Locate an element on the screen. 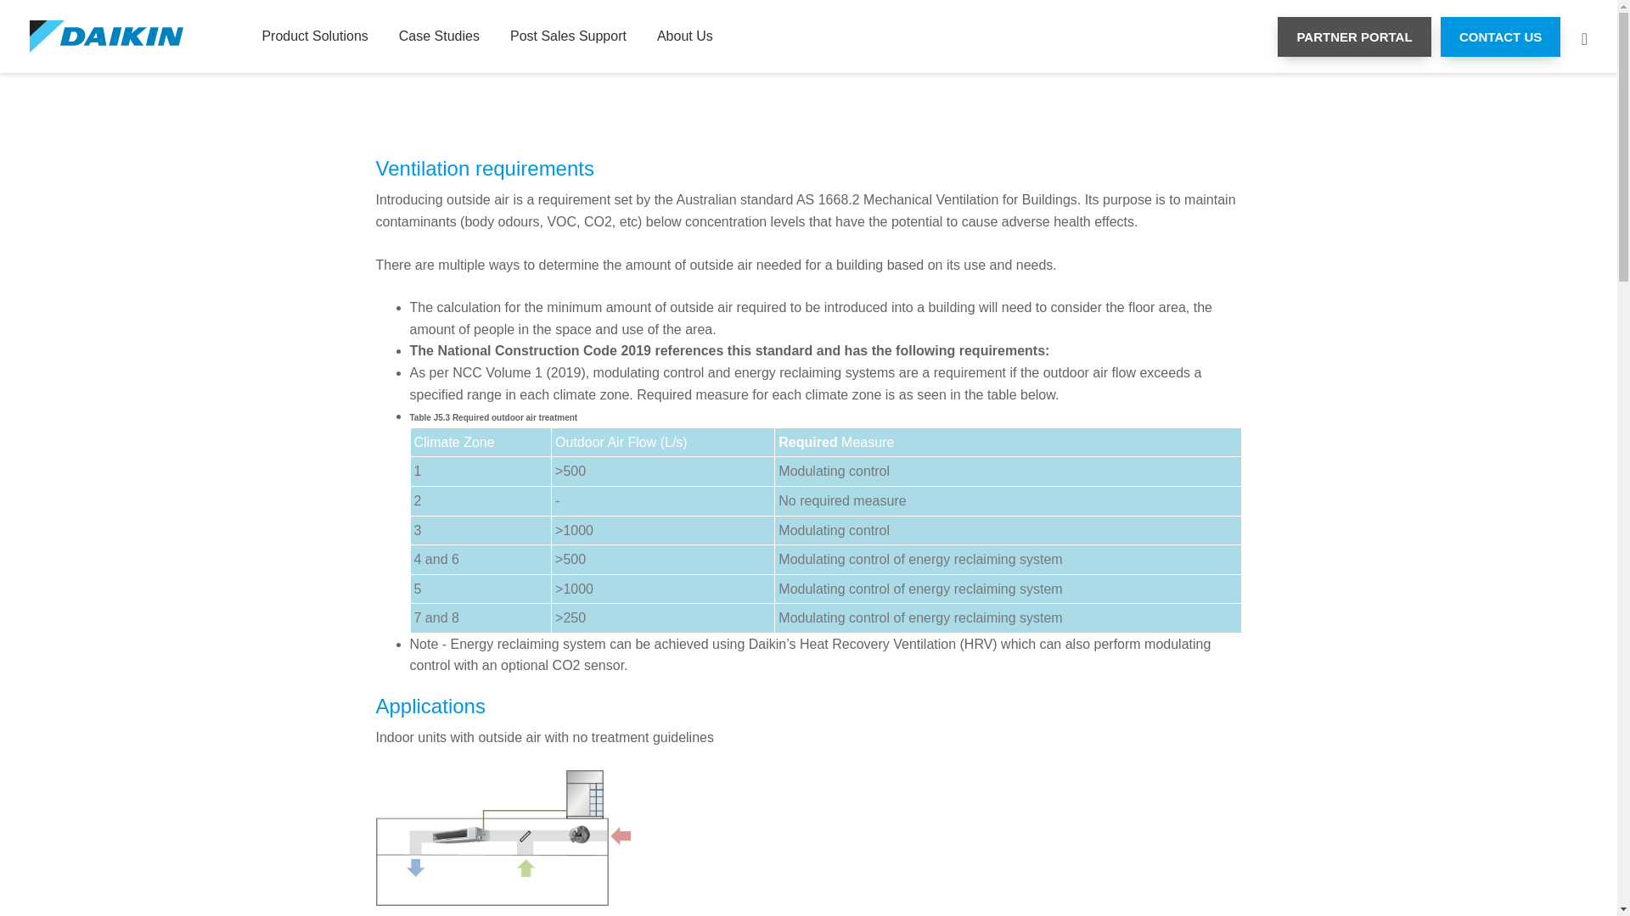 Image resolution: width=1630 pixels, height=916 pixels. Post Sales Support is located at coordinates (569, 36).